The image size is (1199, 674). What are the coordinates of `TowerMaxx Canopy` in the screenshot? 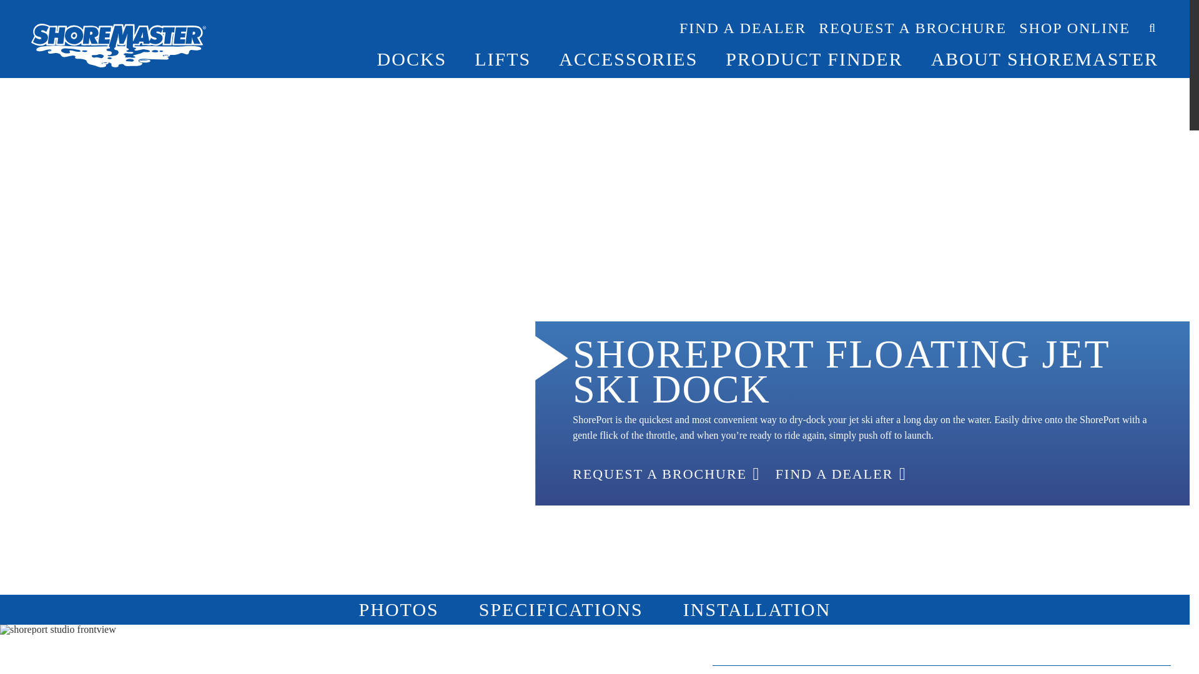 It's located at (438, 30).